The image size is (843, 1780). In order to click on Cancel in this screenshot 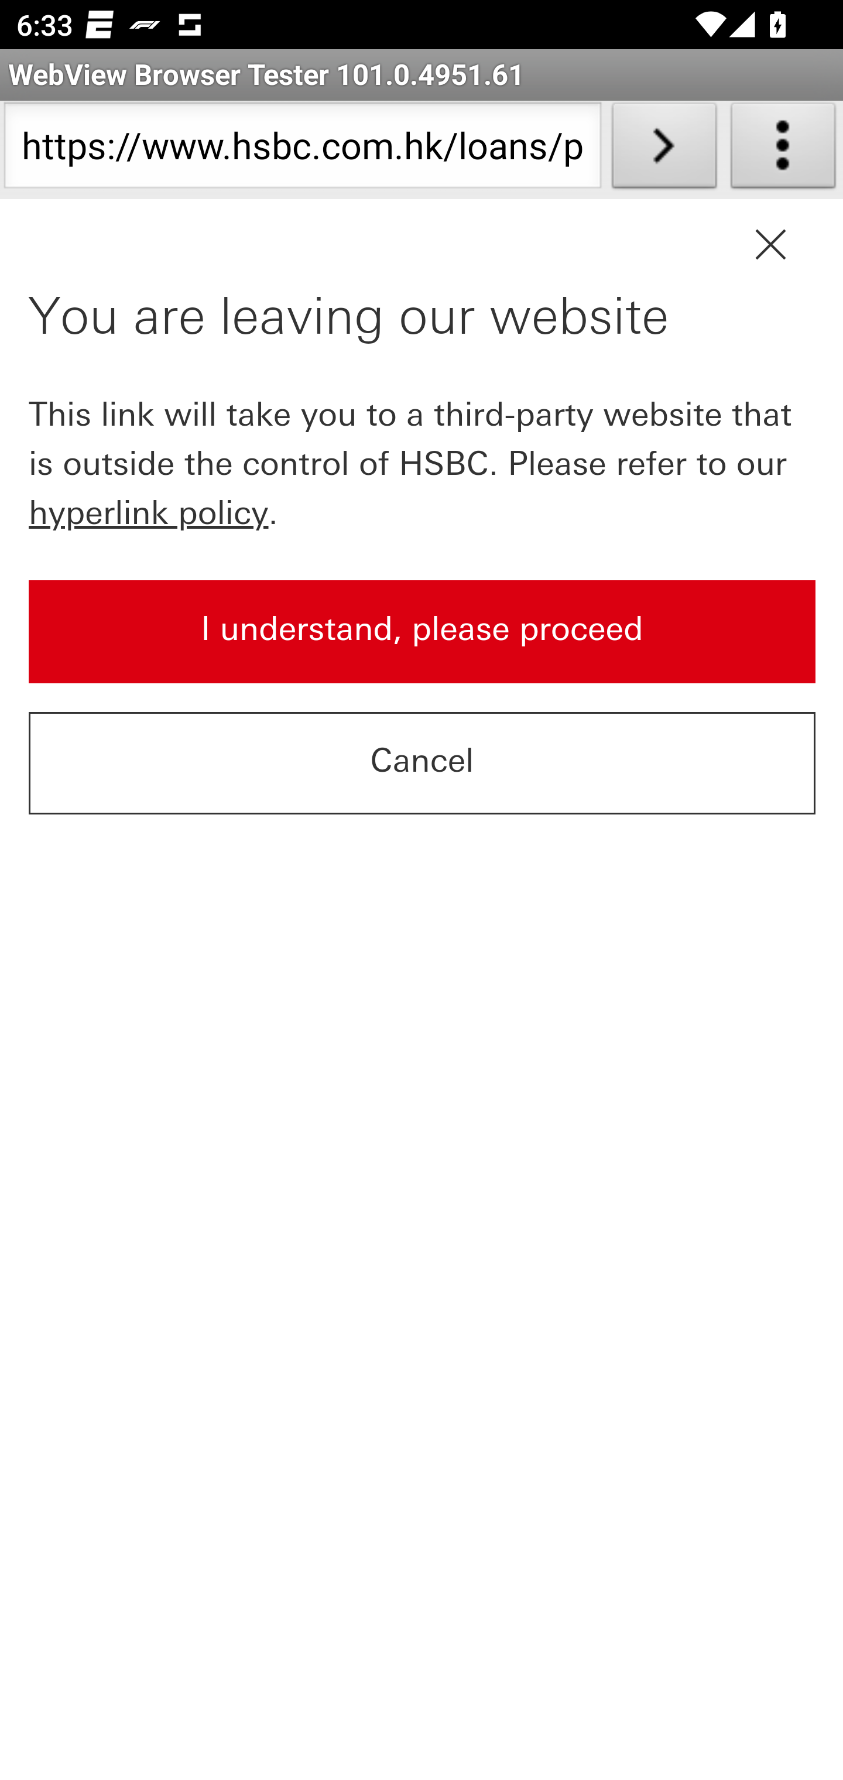, I will do `click(423, 764)`.